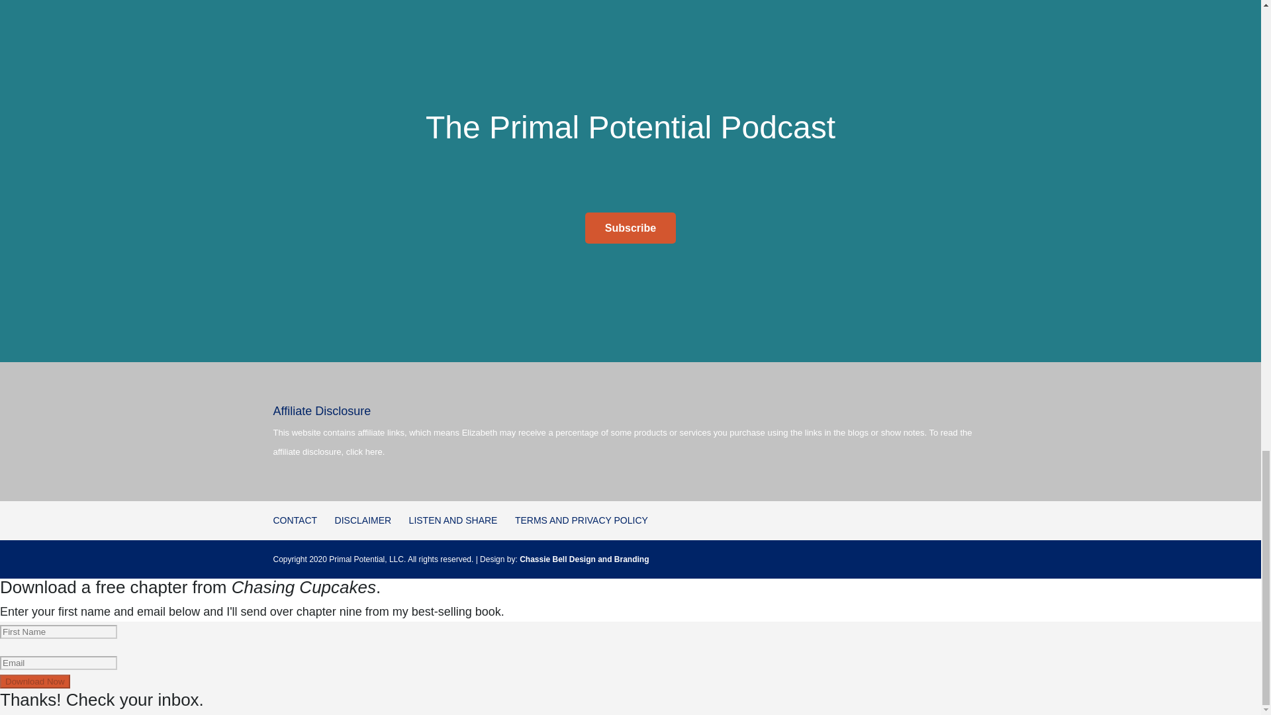 The image size is (1271, 715). I want to click on TERMS AND PRIVACY POLICY, so click(581, 520).